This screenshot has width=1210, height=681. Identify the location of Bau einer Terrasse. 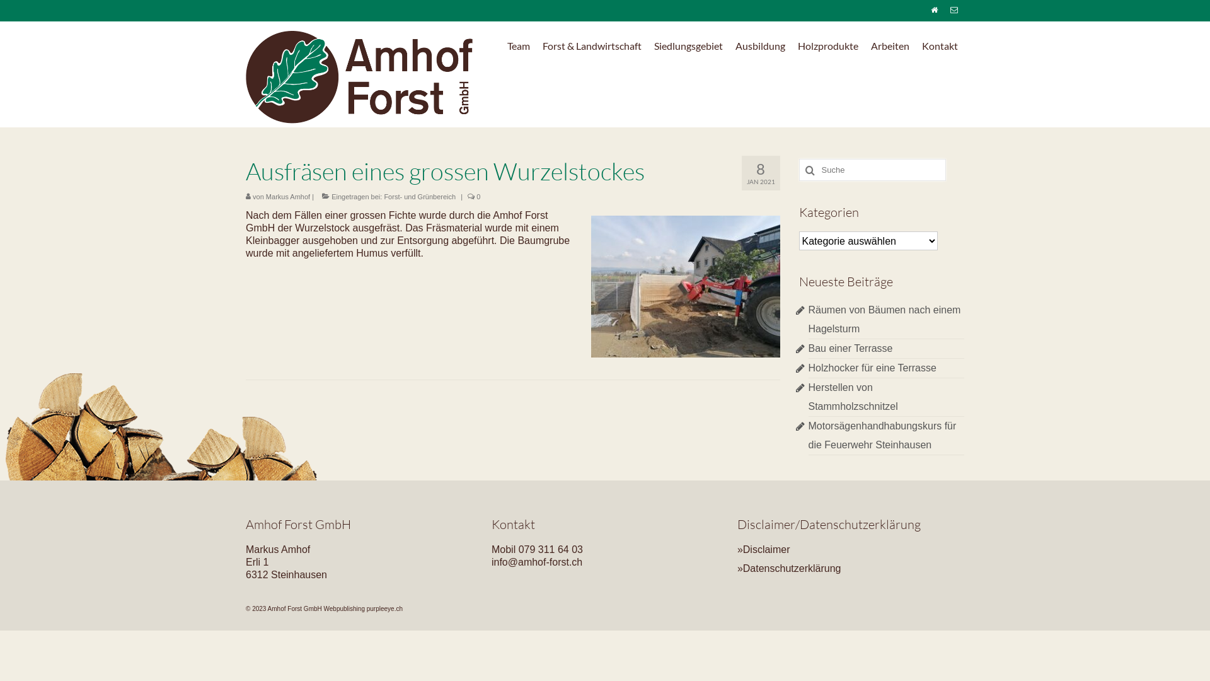
(850, 348).